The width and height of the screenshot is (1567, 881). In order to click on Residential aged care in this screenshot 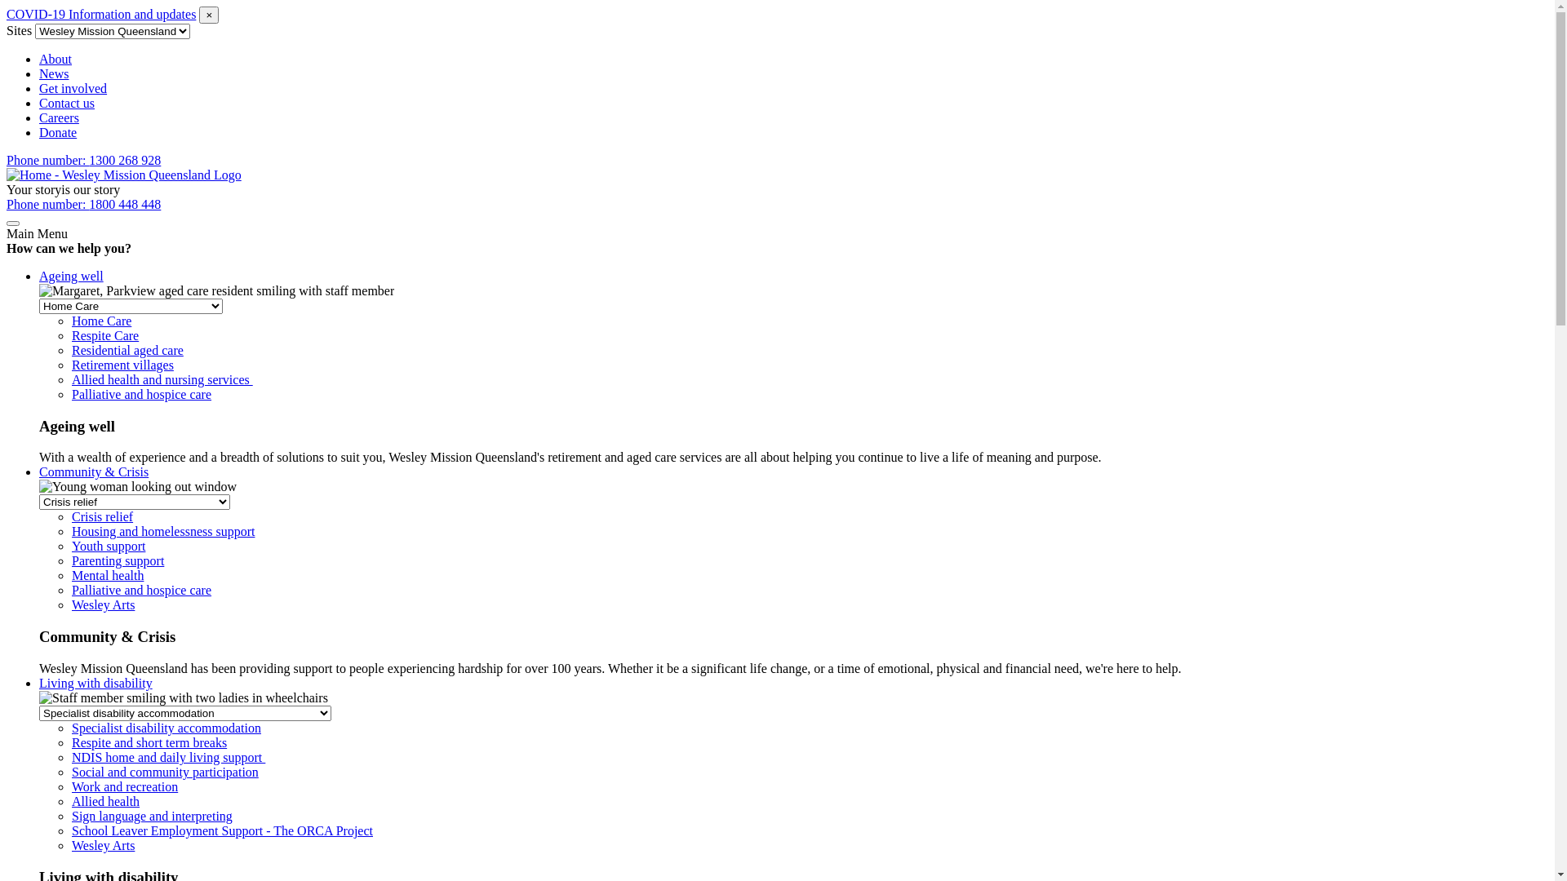, I will do `click(127, 351)`.